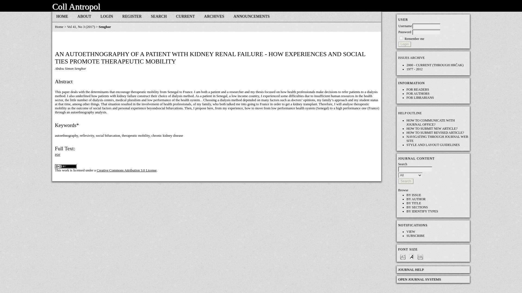  I want to click on Creative Commons Attribution 3.0 License, so click(127, 170).